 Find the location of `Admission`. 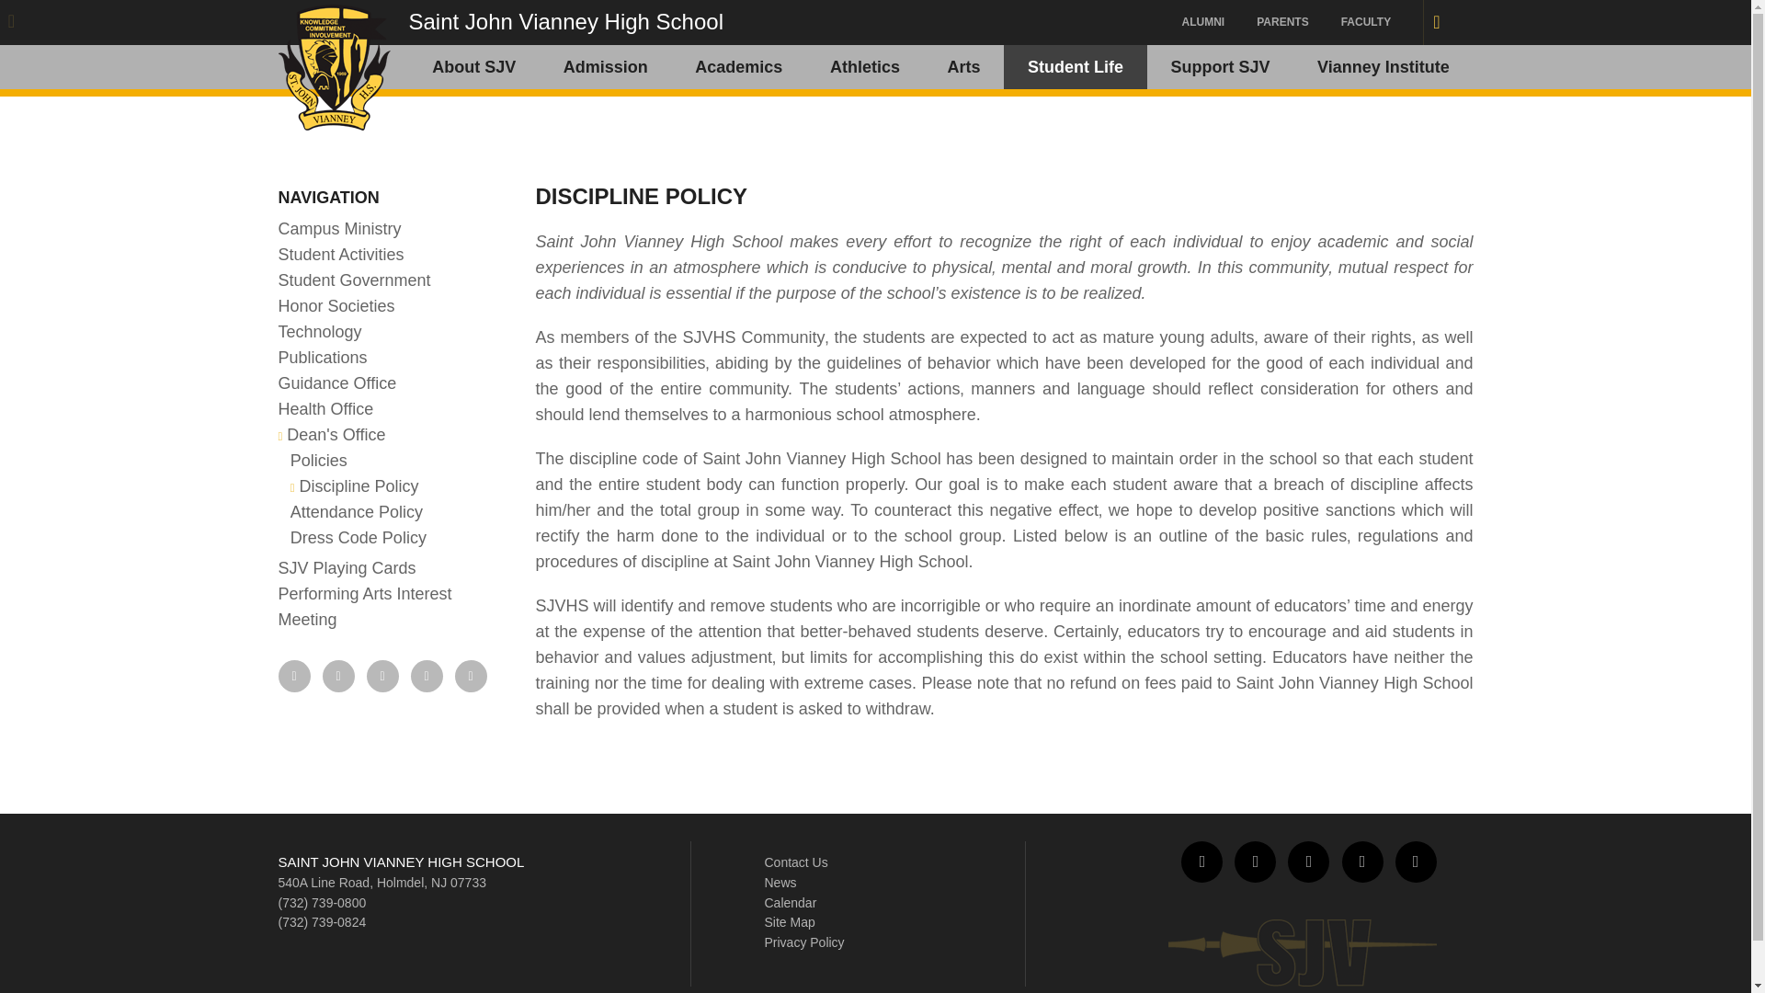

Admission is located at coordinates (606, 66).